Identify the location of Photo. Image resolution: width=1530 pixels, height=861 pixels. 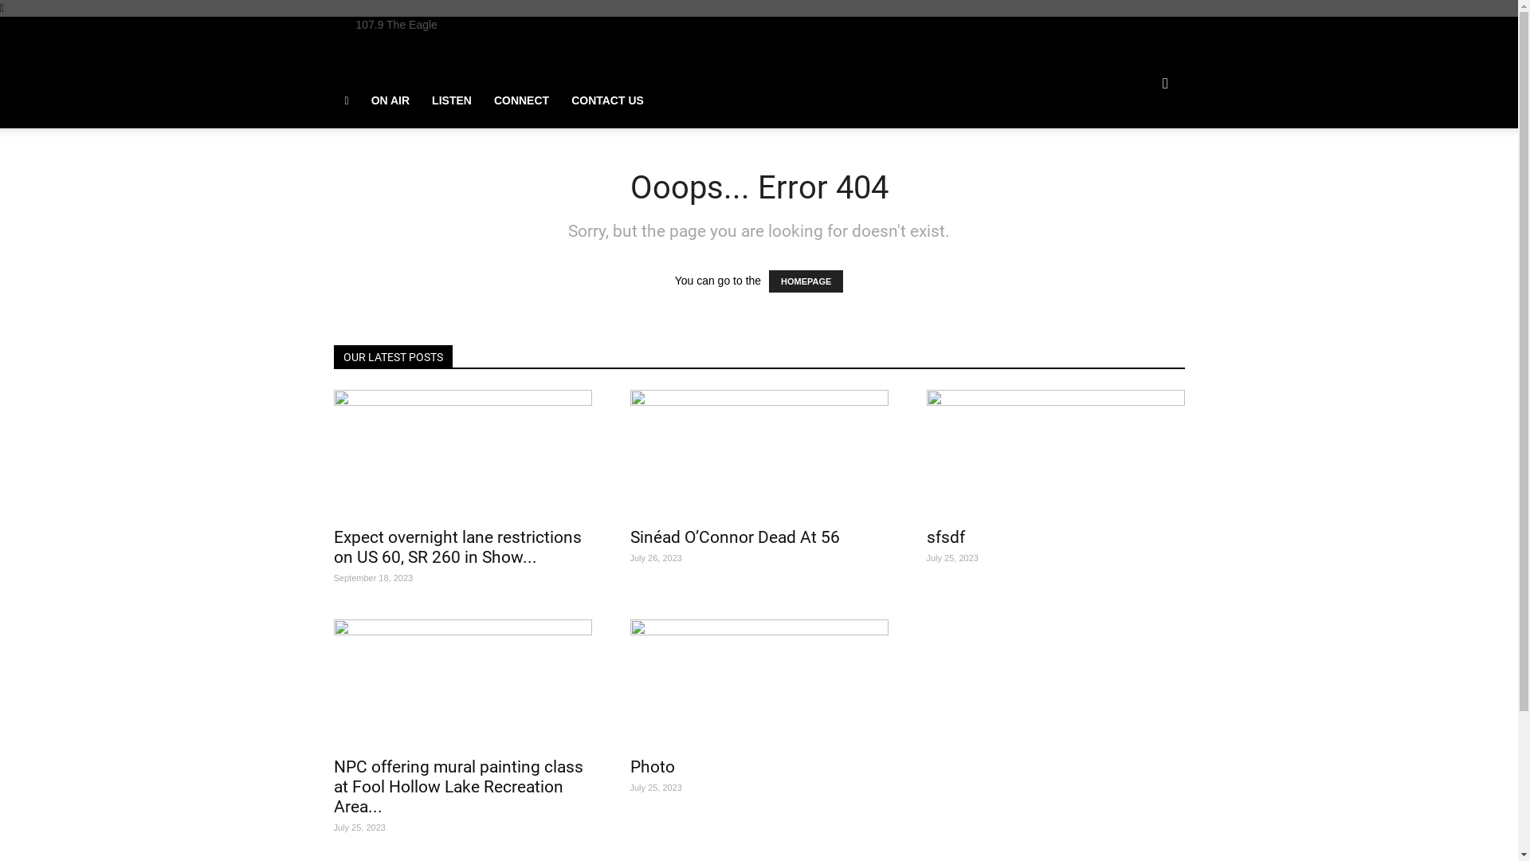
(652, 767).